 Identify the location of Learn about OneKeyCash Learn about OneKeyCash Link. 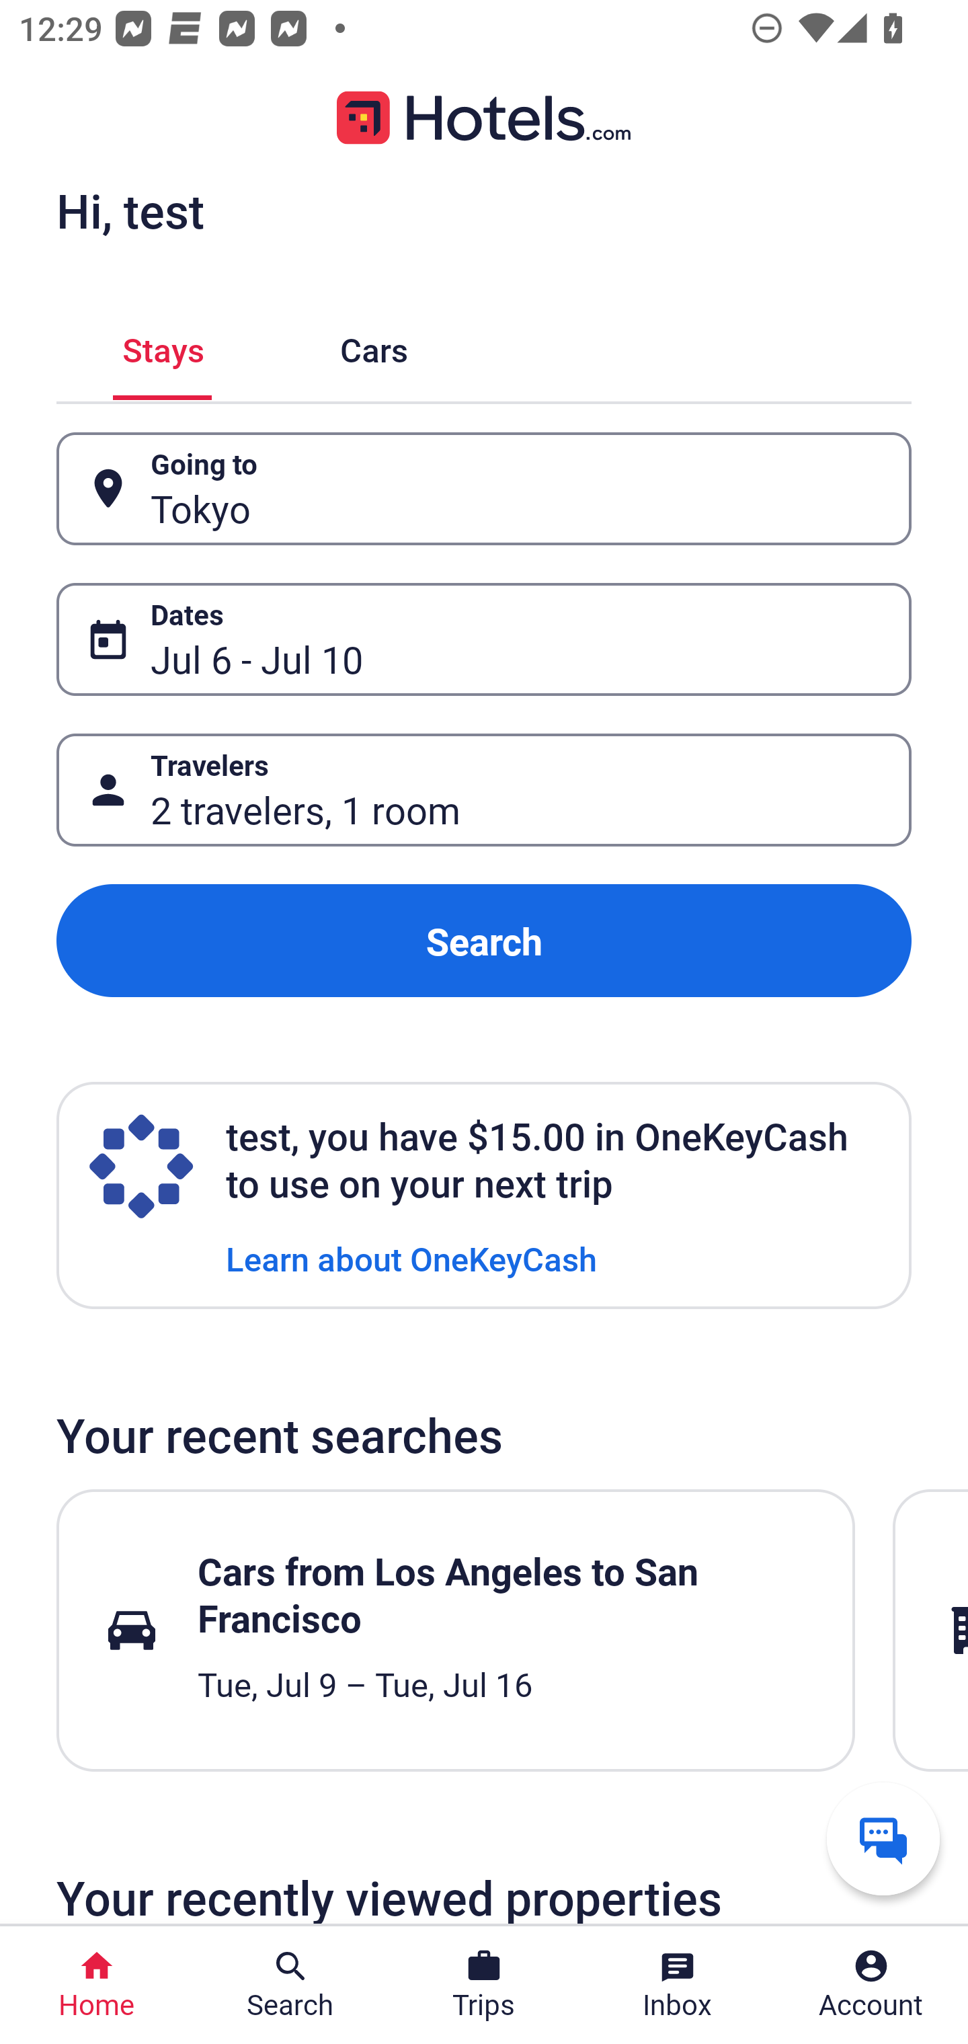
(411, 1257).